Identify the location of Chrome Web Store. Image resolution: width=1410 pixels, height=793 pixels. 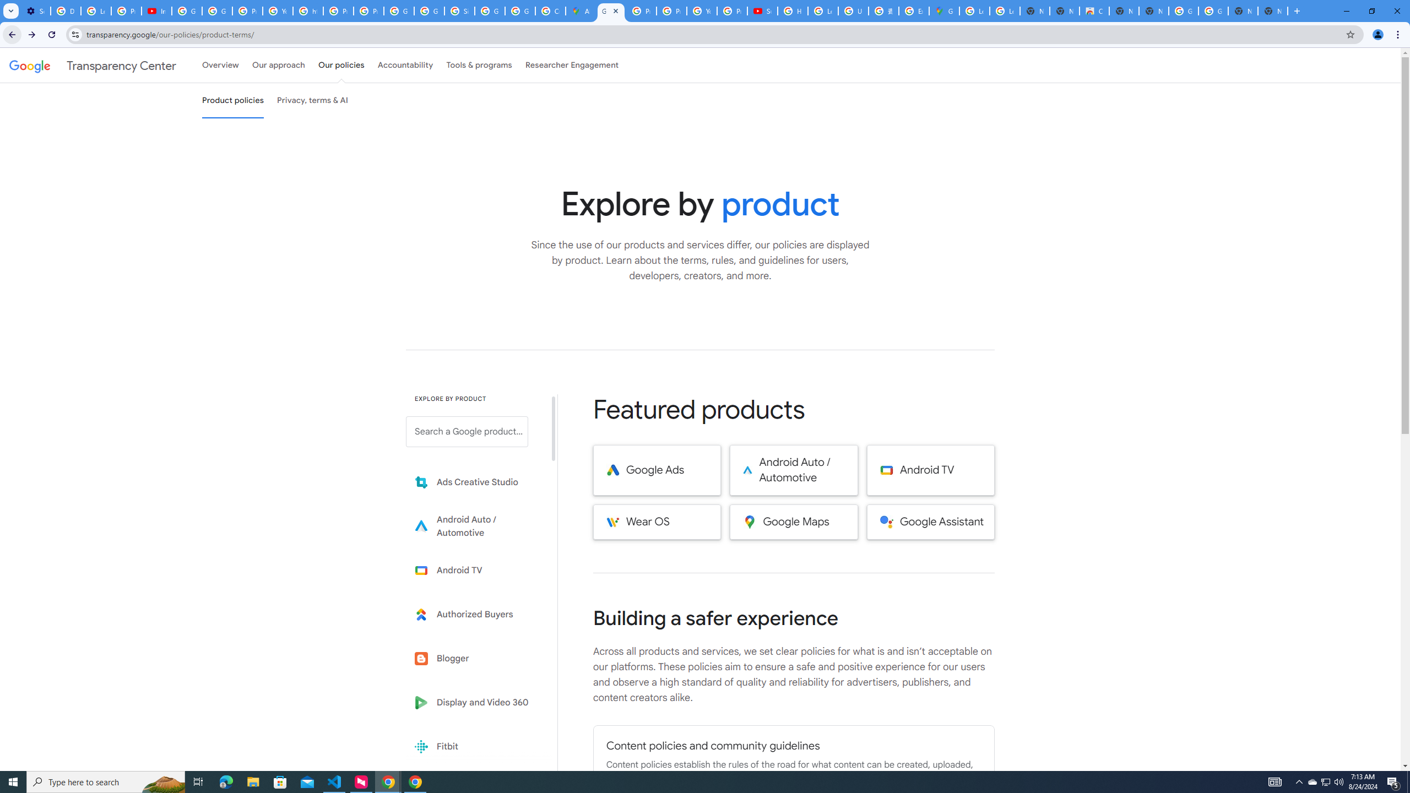
(1094, 11).